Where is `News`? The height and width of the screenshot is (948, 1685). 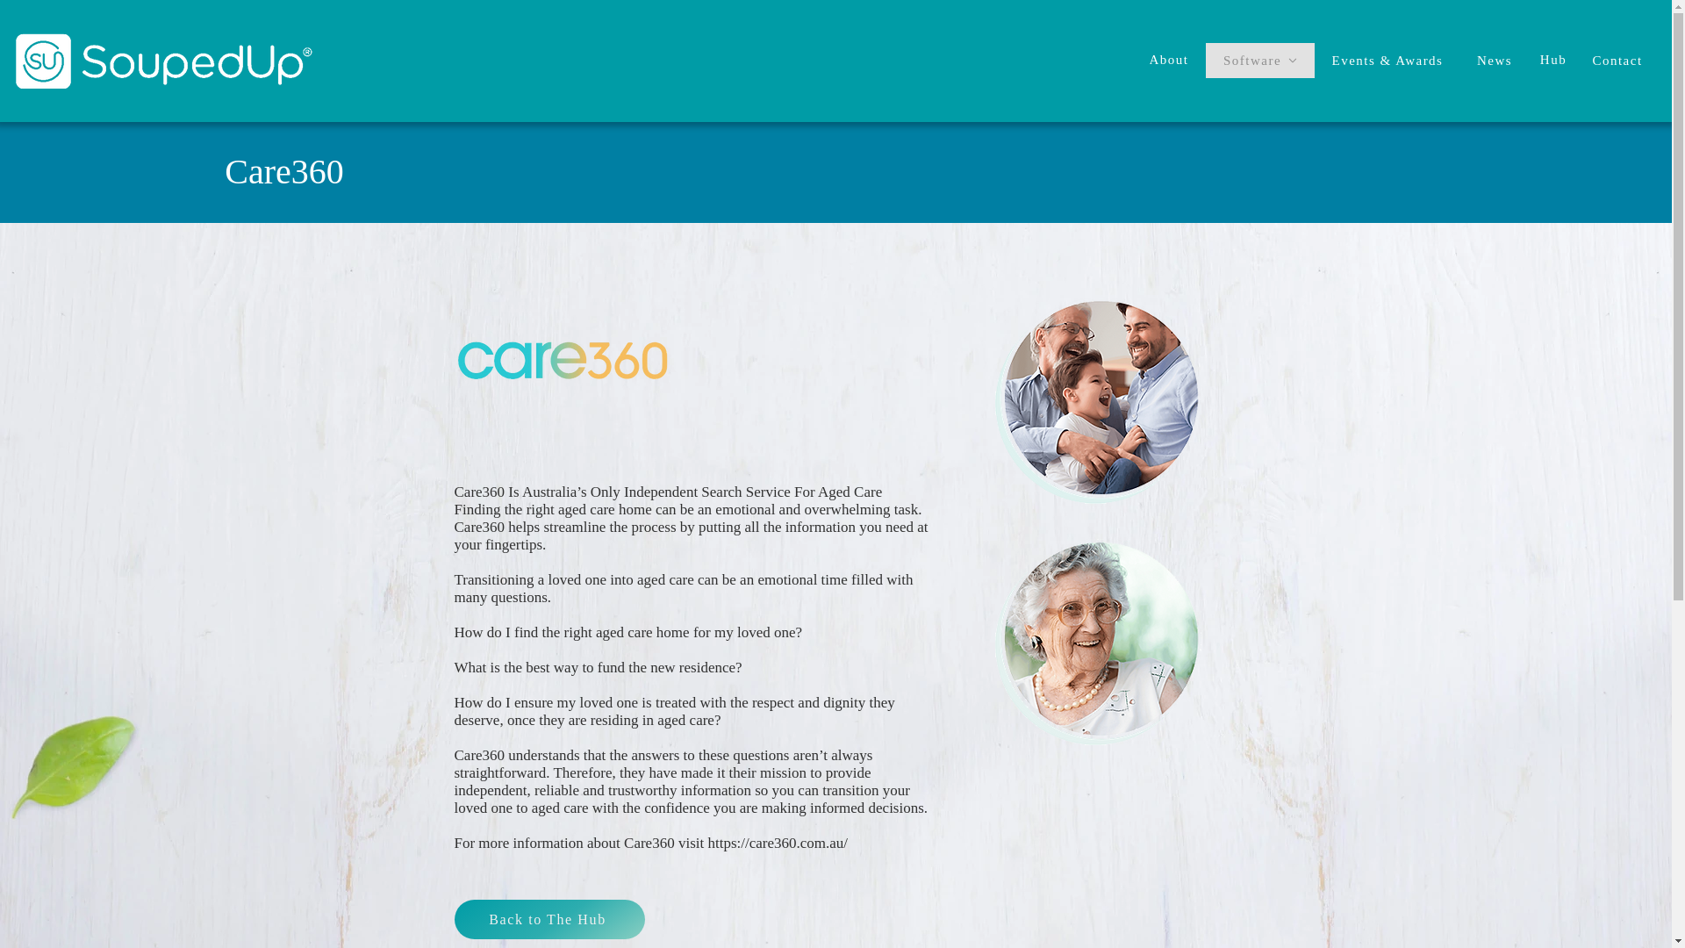
News is located at coordinates (1495, 60).